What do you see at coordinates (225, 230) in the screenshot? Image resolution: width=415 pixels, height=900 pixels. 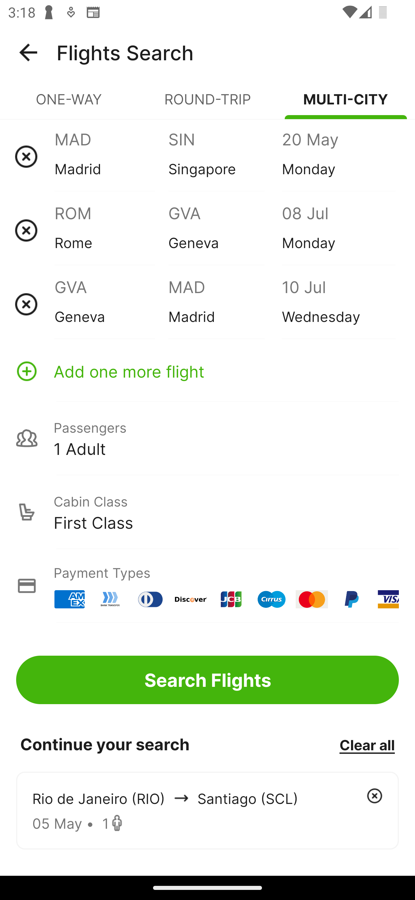 I see `GVA Geneva` at bounding box center [225, 230].